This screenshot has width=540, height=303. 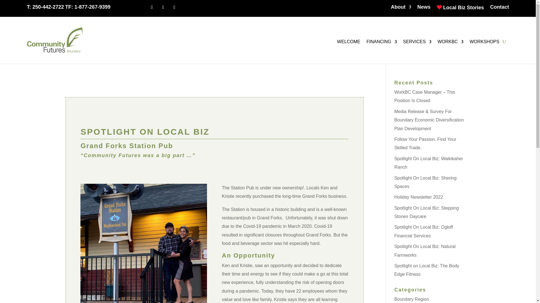 What do you see at coordinates (417, 43) in the screenshot?
I see `SERVICES` at bounding box center [417, 43].